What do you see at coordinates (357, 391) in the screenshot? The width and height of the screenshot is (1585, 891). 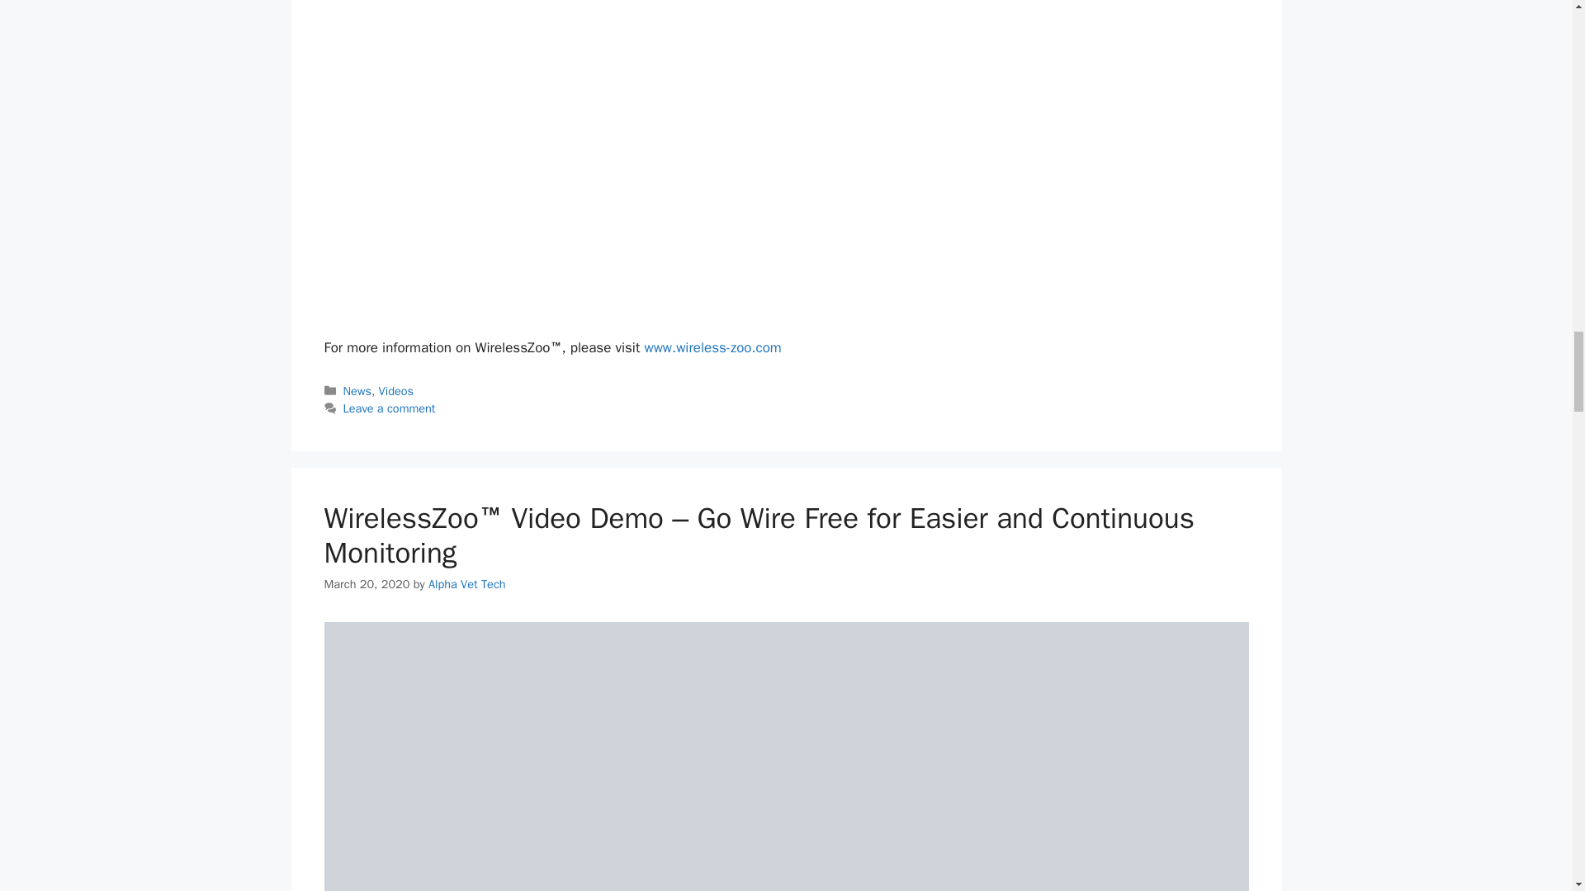 I see `News` at bounding box center [357, 391].